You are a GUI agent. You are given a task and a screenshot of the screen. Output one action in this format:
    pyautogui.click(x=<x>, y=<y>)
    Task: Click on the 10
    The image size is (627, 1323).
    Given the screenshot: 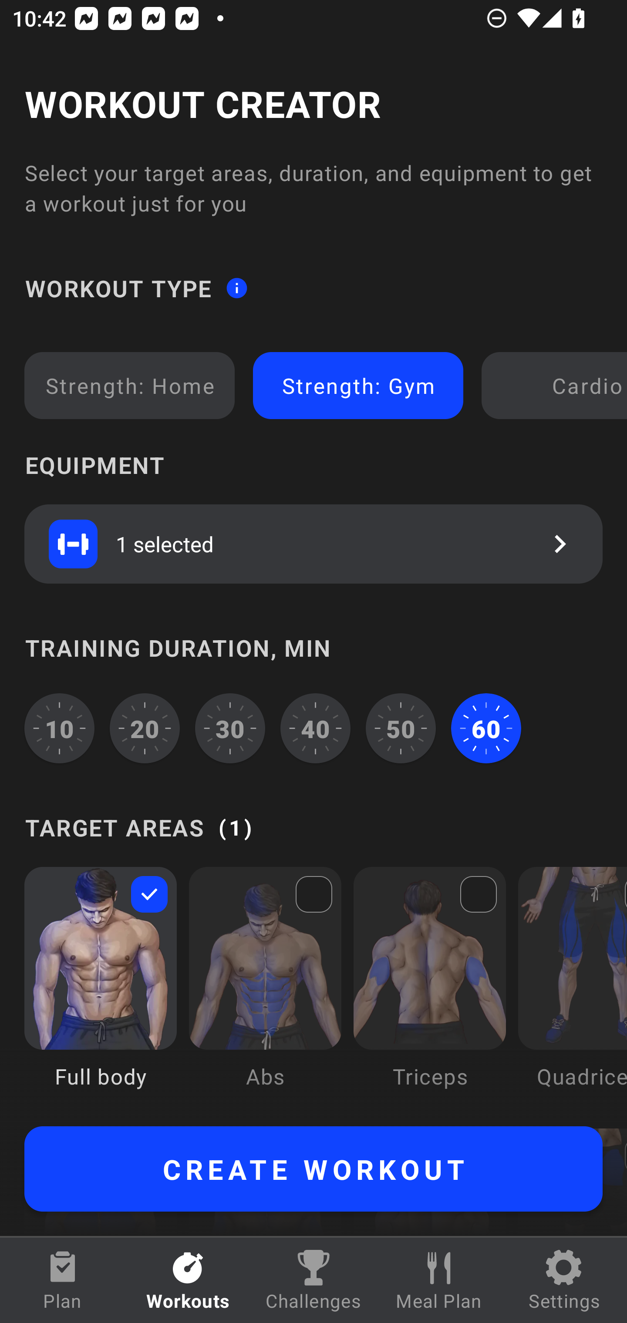 What is the action you would take?
    pyautogui.click(x=59, y=728)
    